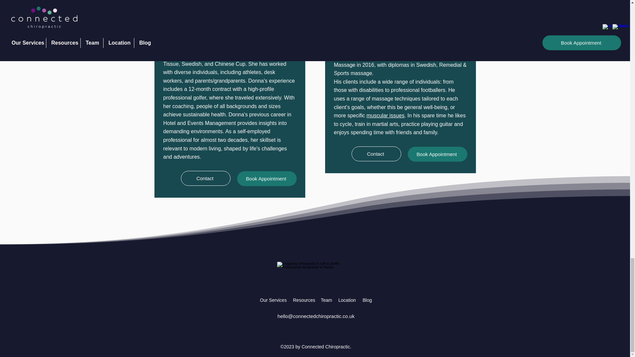  What do you see at coordinates (437, 154) in the screenshot?
I see `Book Appointment` at bounding box center [437, 154].